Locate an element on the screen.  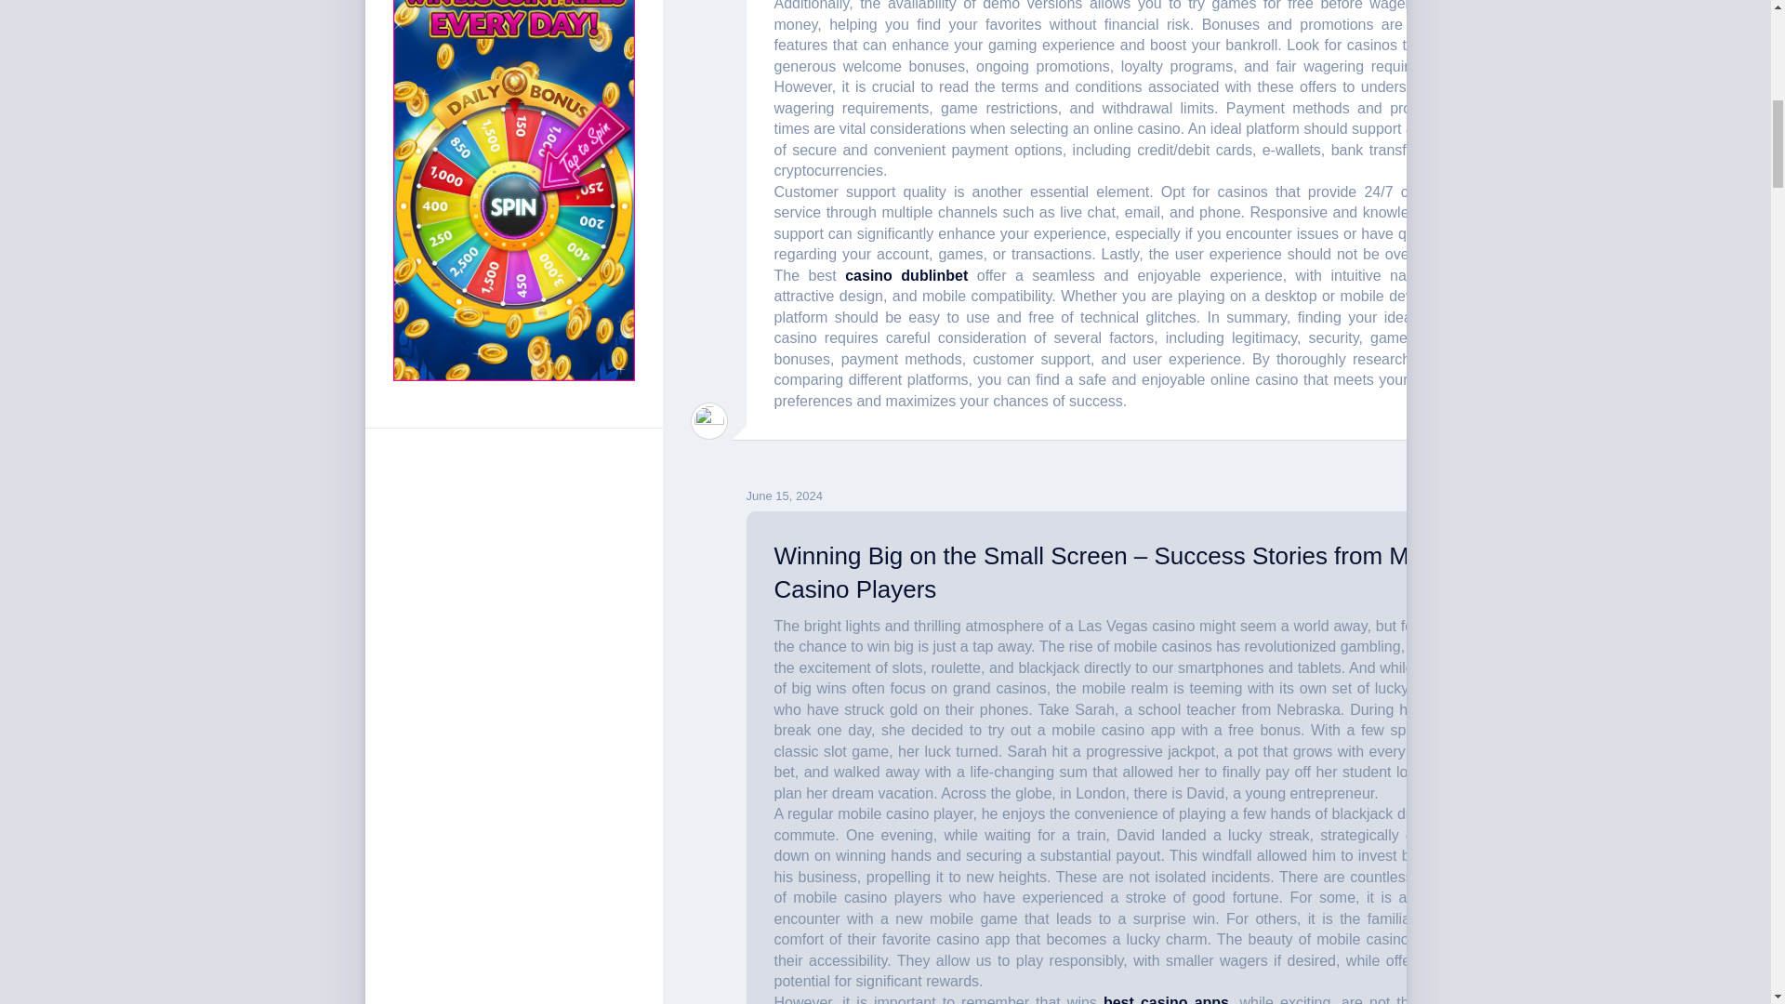
casino dublinbet is located at coordinates (906, 275).